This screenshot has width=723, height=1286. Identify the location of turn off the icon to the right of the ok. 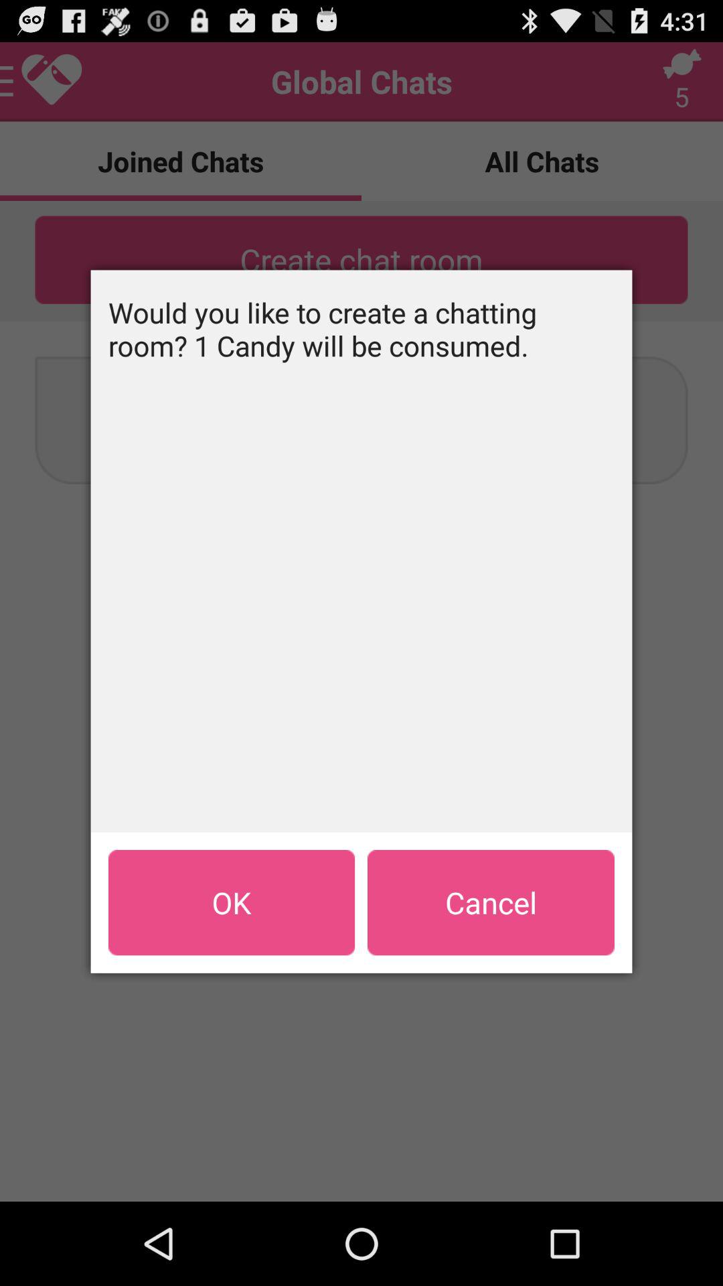
(491, 902).